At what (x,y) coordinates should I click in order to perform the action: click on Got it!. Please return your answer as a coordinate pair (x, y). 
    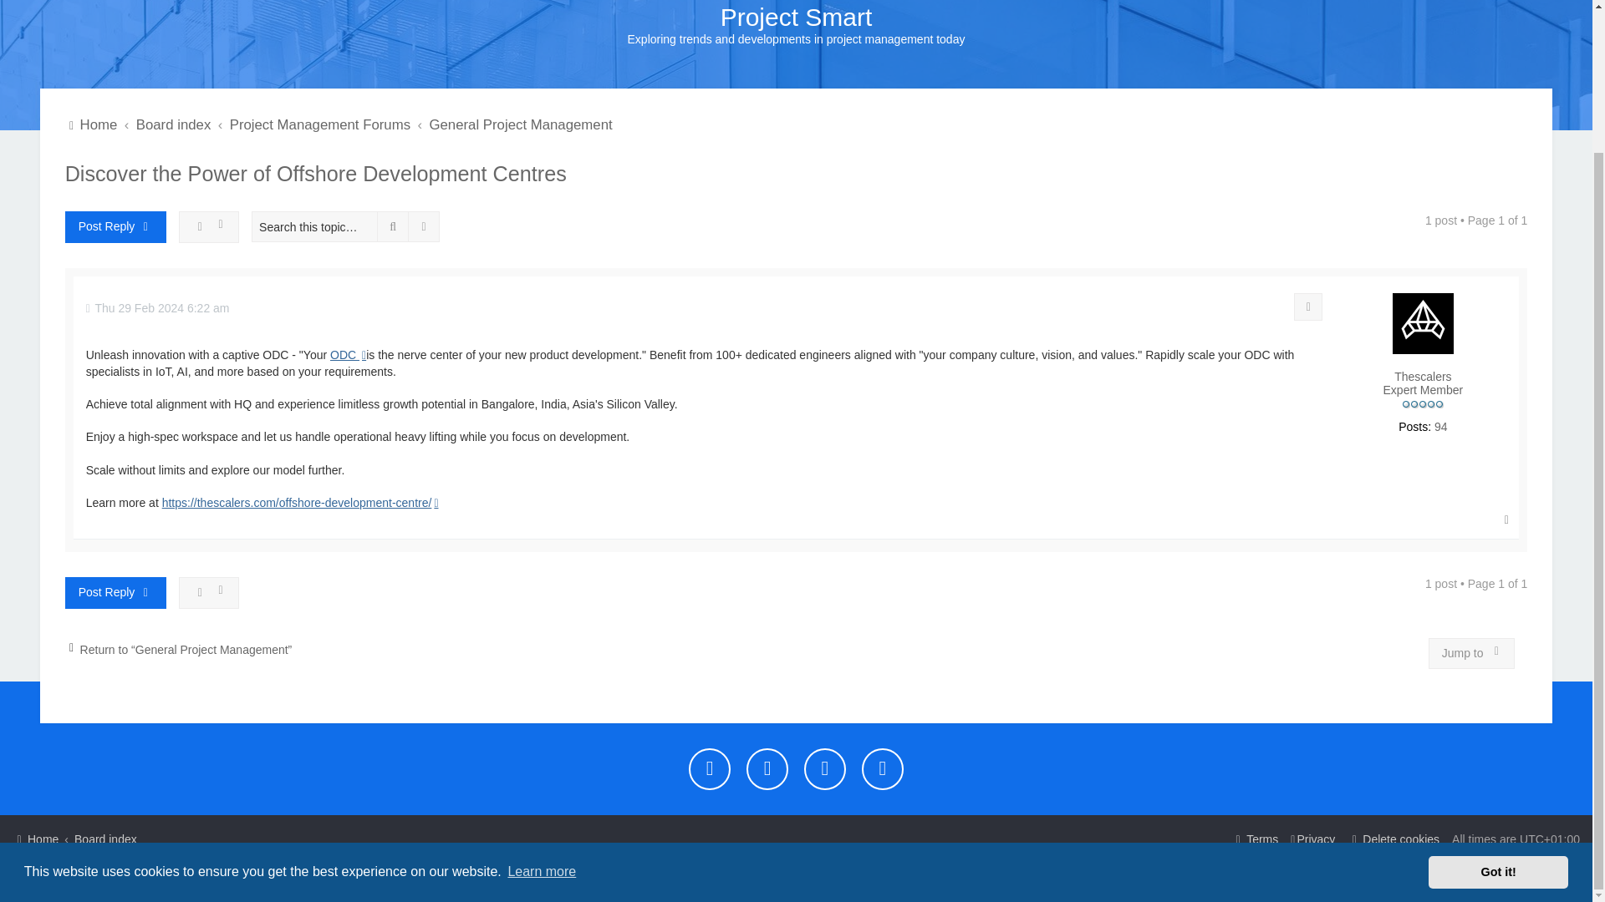
    Looking at the image, I should click on (1498, 699).